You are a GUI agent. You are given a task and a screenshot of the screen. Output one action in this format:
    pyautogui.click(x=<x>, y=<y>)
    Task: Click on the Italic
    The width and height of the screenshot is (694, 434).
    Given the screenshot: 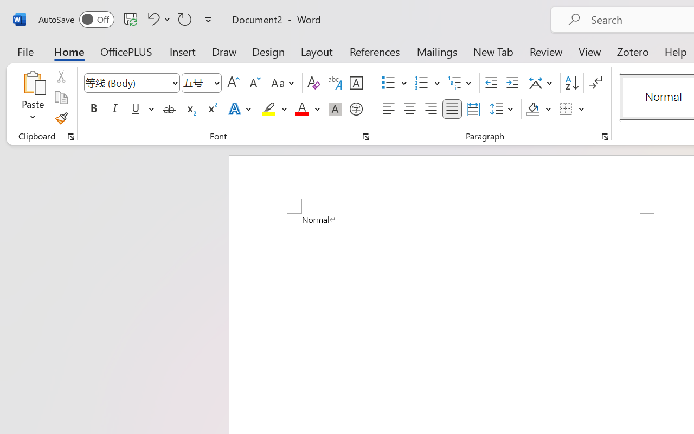 What is the action you would take?
    pyautogui.click(x=115, y=109)
    